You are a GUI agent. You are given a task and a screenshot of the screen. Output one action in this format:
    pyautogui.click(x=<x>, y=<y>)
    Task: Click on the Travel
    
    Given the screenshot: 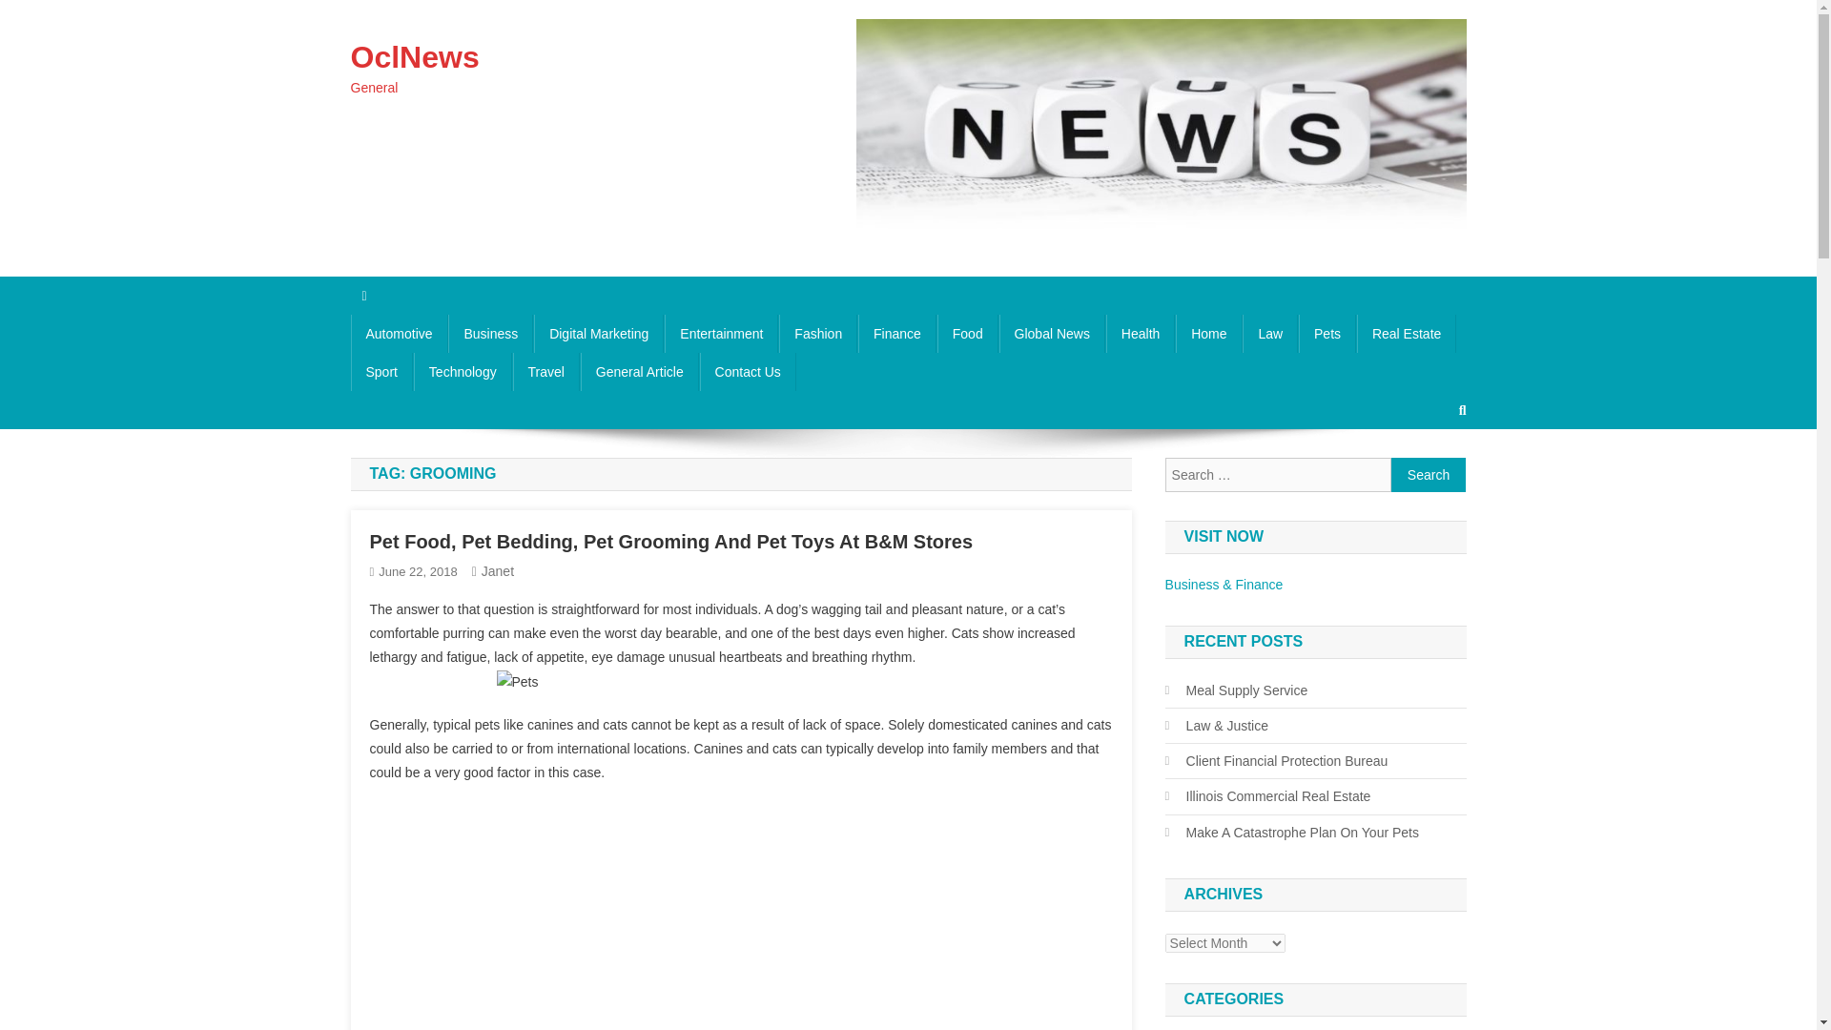 What is the action you would take?
    pyautogui.click(x=545, y=372)
    